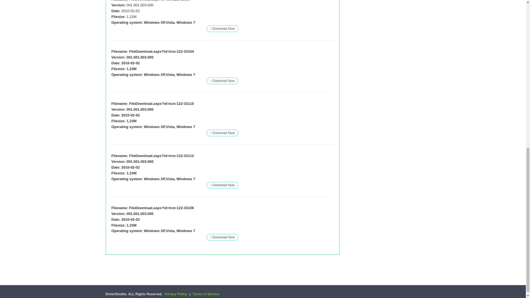 The width and height of the screenshot is (530, 298). What do you see at coordinates (176, 294) in the screenshot?
I see `Privacy Policy` at bounding box center [176, 294].